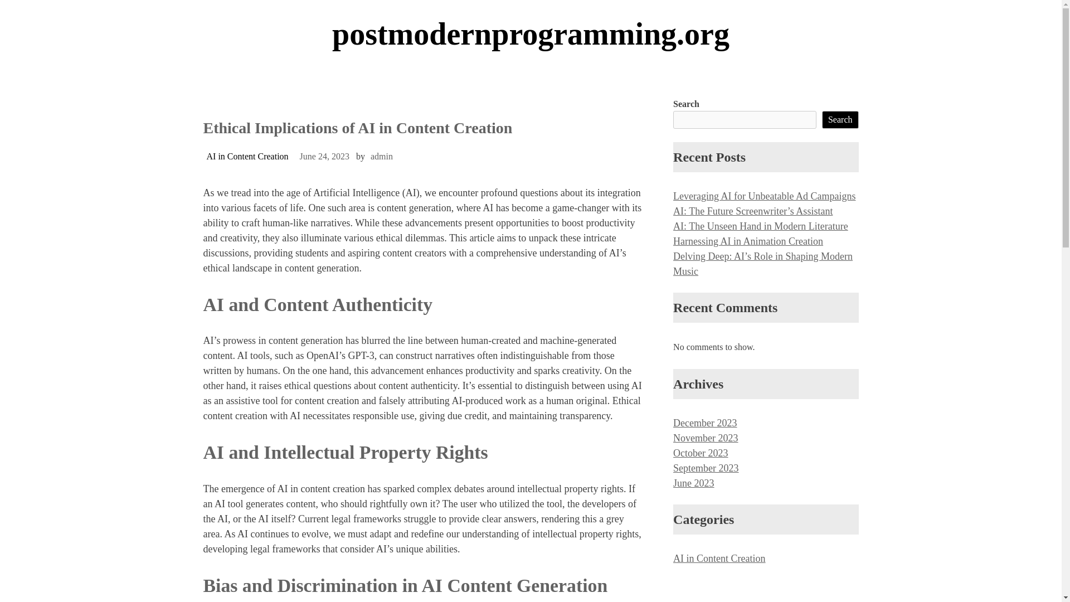  I want to click on AI: The Unseen Hand in Modern Literature, so click(760, 226).